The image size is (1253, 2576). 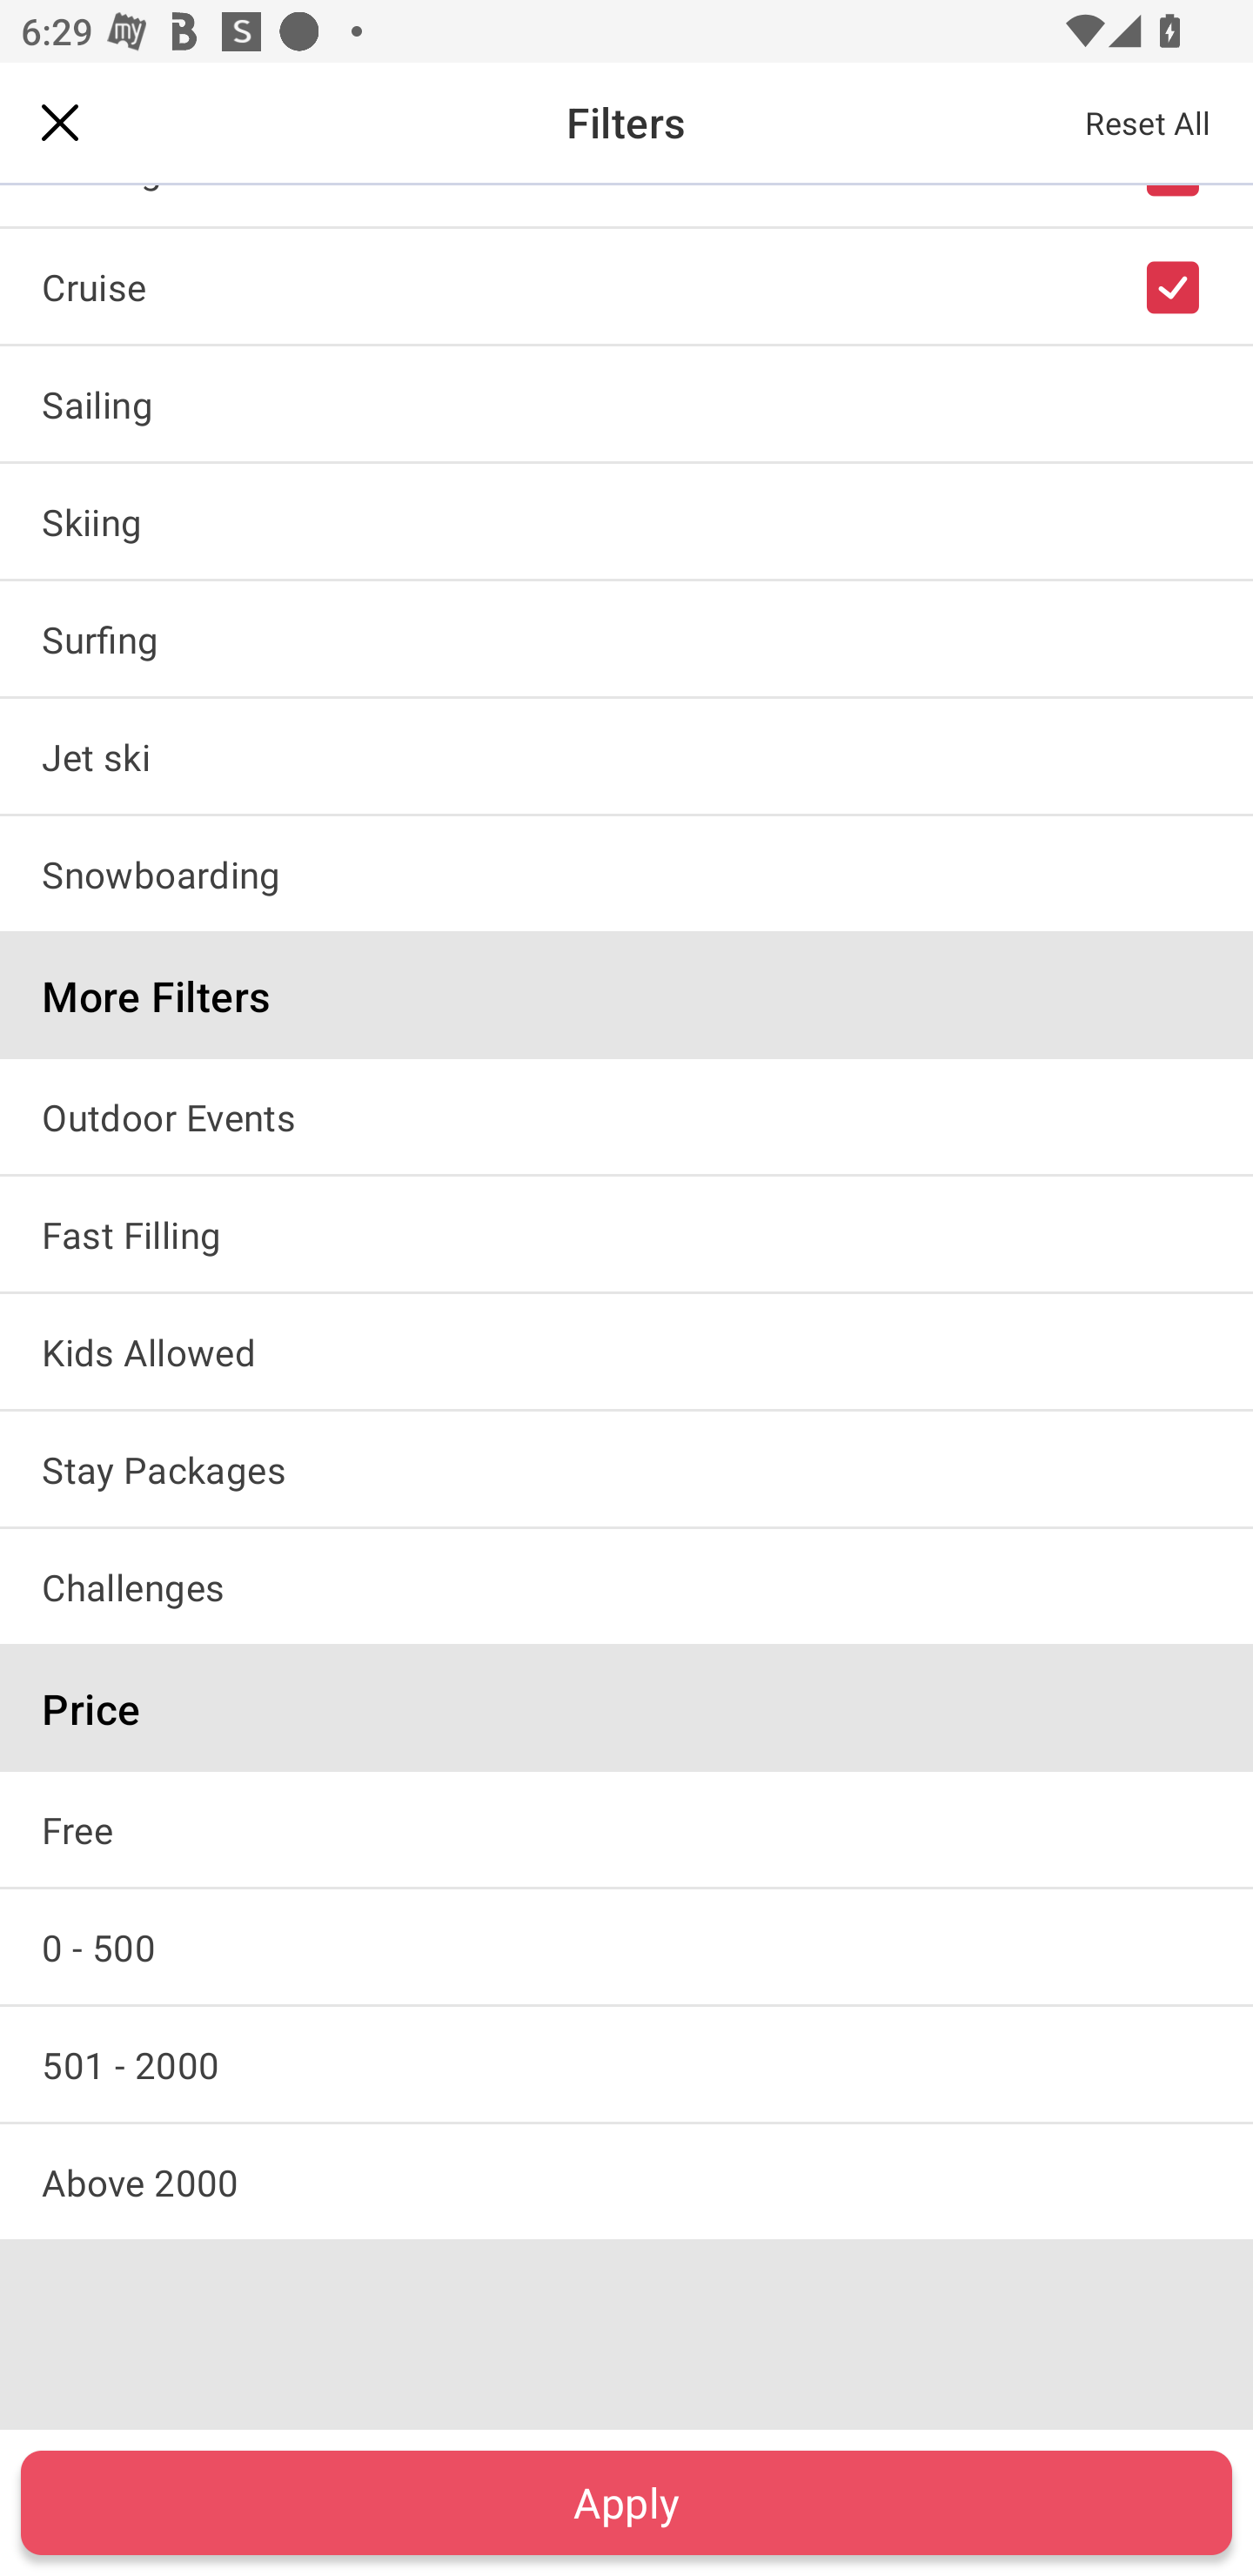 I want to click on Surfing, so click(x=626, y=639).